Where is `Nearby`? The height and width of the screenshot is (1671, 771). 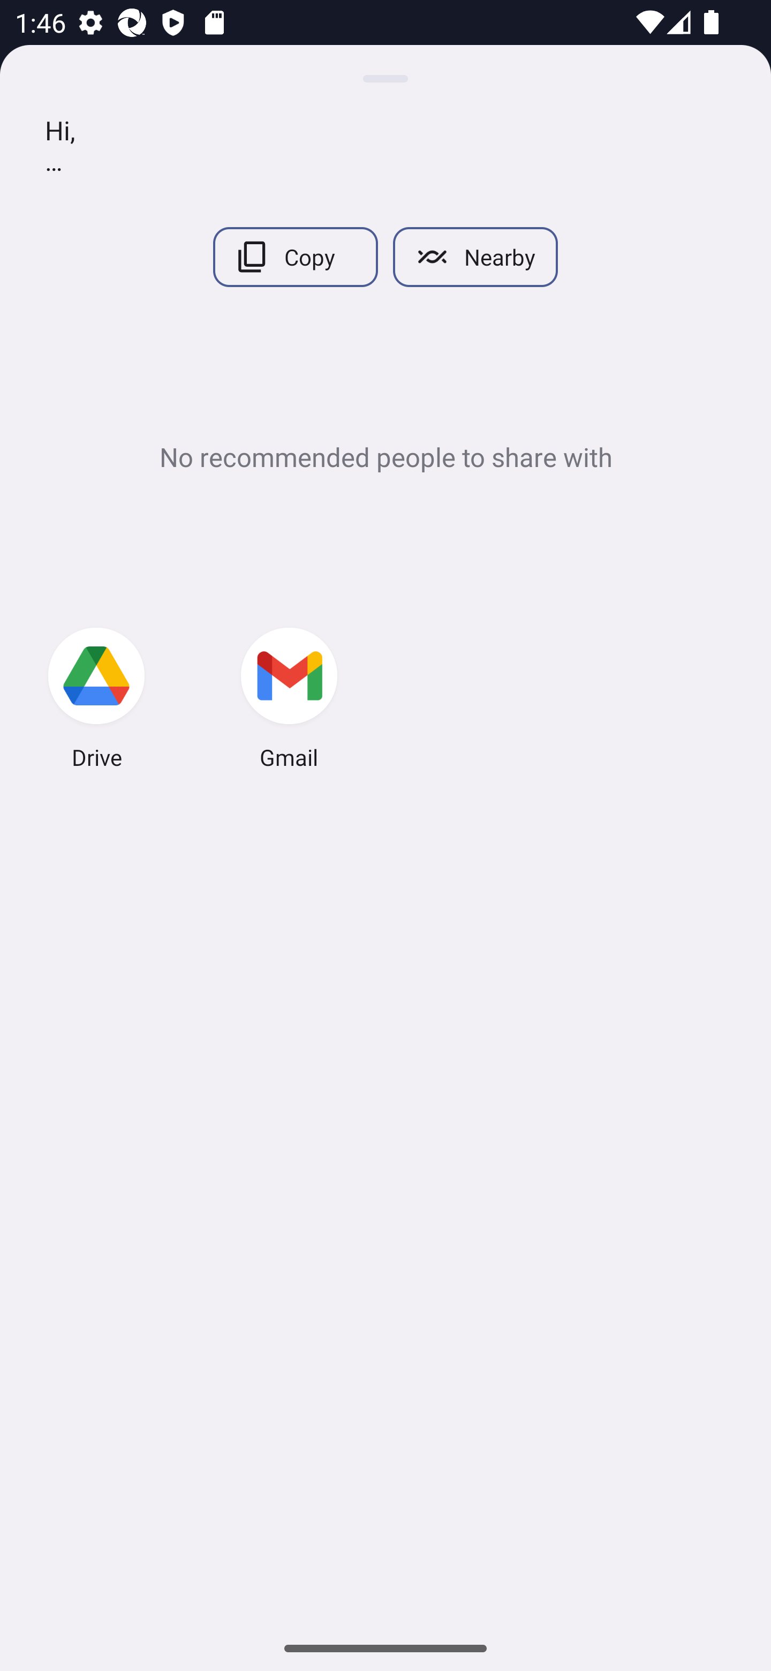
Nearby is located at coordinates (475, 257).